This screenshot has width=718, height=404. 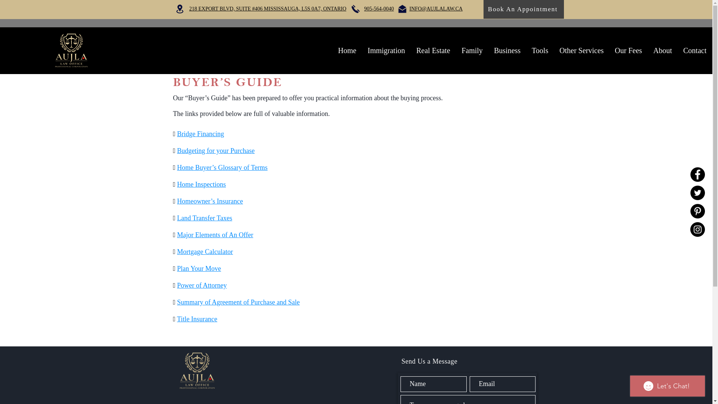 What do you see at coordinates (177, 151) in the screenshot?
I see ` ` at bounding box center [177, 151].